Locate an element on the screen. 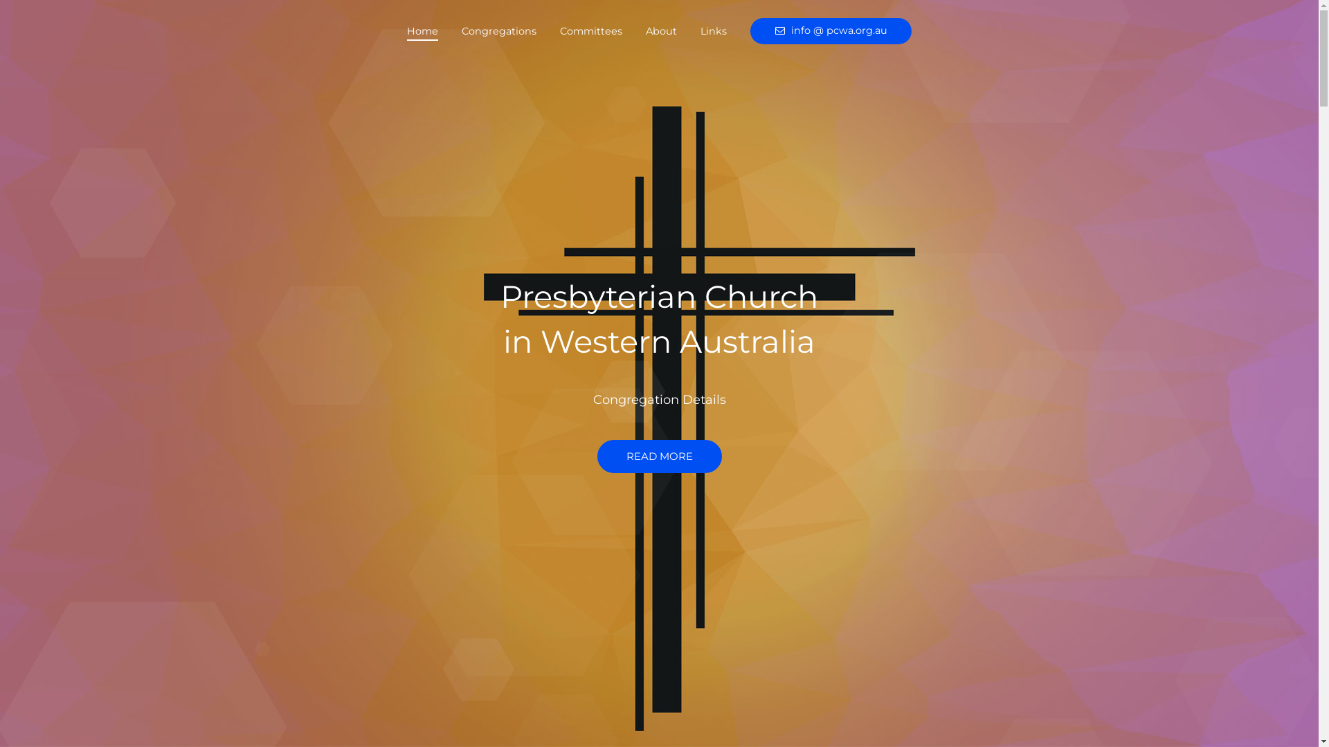 The image size is (1329, 747). office use only is located at coordinates (1029, 637).